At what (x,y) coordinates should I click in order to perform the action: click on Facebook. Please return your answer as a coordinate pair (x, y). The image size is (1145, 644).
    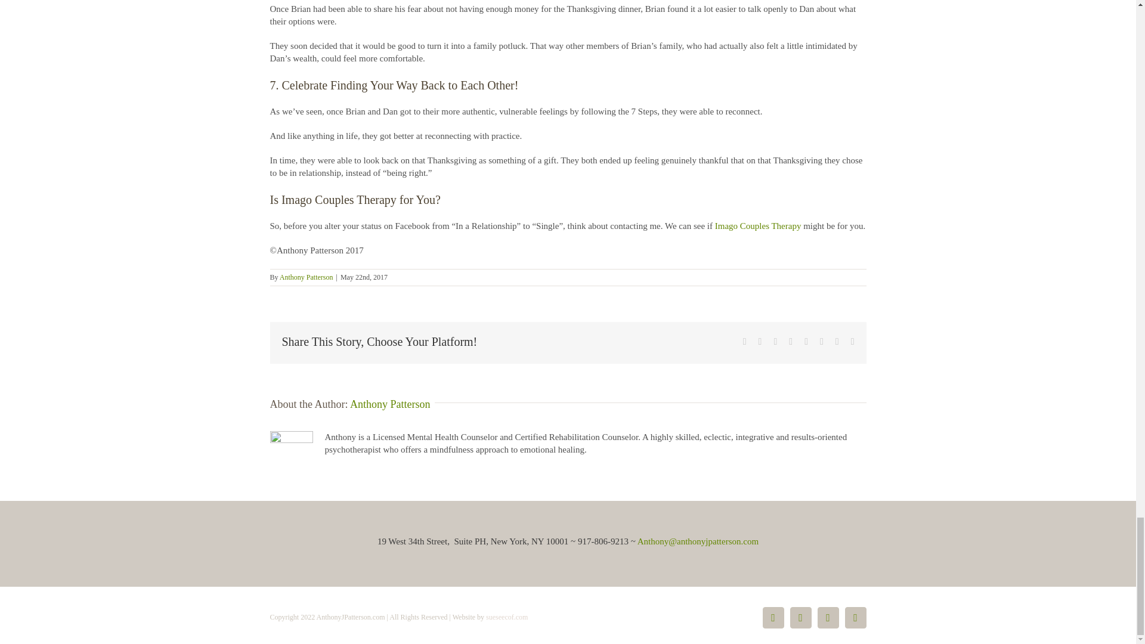
    Looking at the image, I should click on (773, 618).